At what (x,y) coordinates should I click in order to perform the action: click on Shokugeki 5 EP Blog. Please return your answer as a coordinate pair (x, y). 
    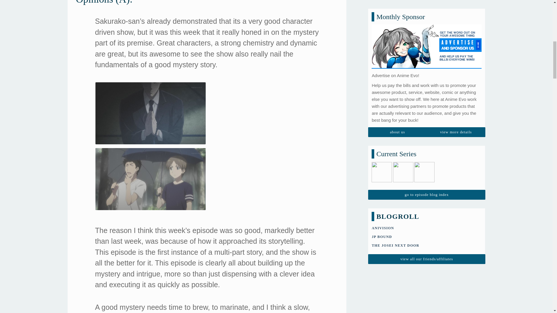
    Looking at the image, I should click on (382, 100).